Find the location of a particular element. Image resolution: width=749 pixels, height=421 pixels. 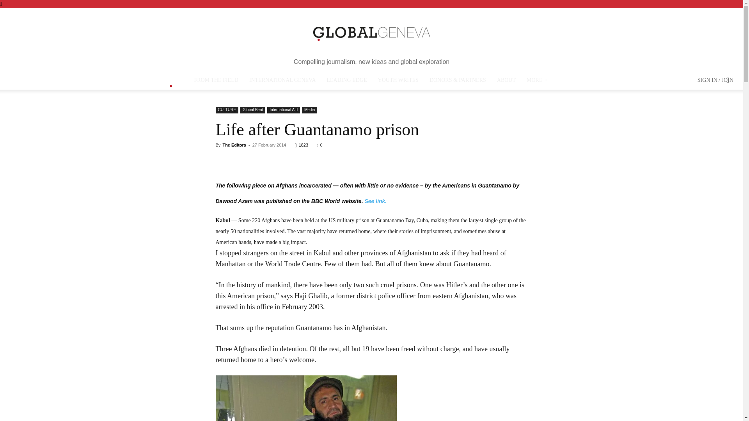

ABOUT is located at coordinates (506, 80).